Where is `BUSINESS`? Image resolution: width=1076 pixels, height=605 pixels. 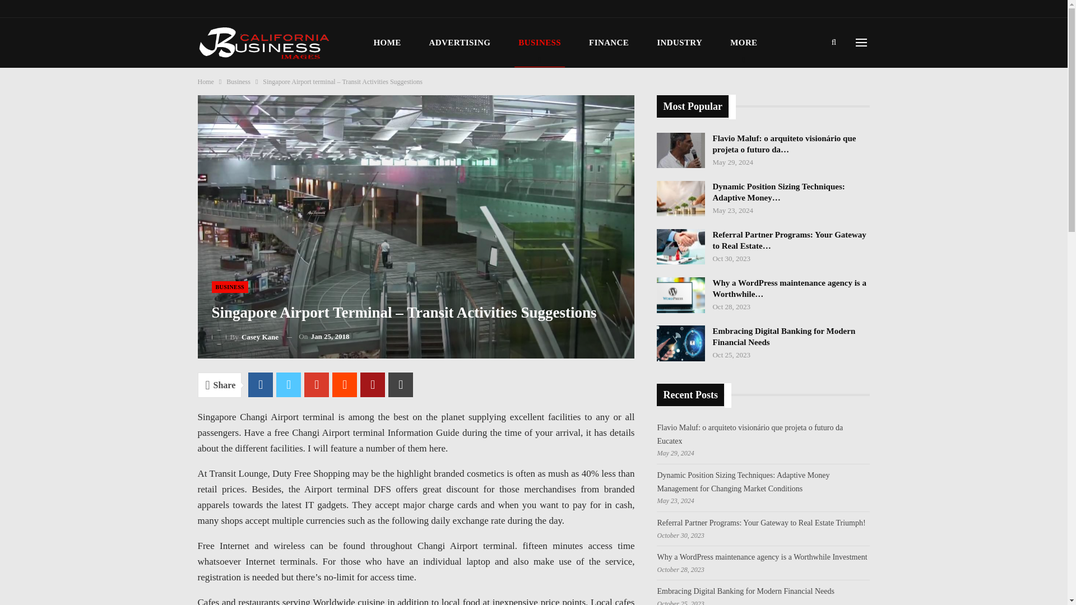
BUSINESS is located at coordinates (539, 43).